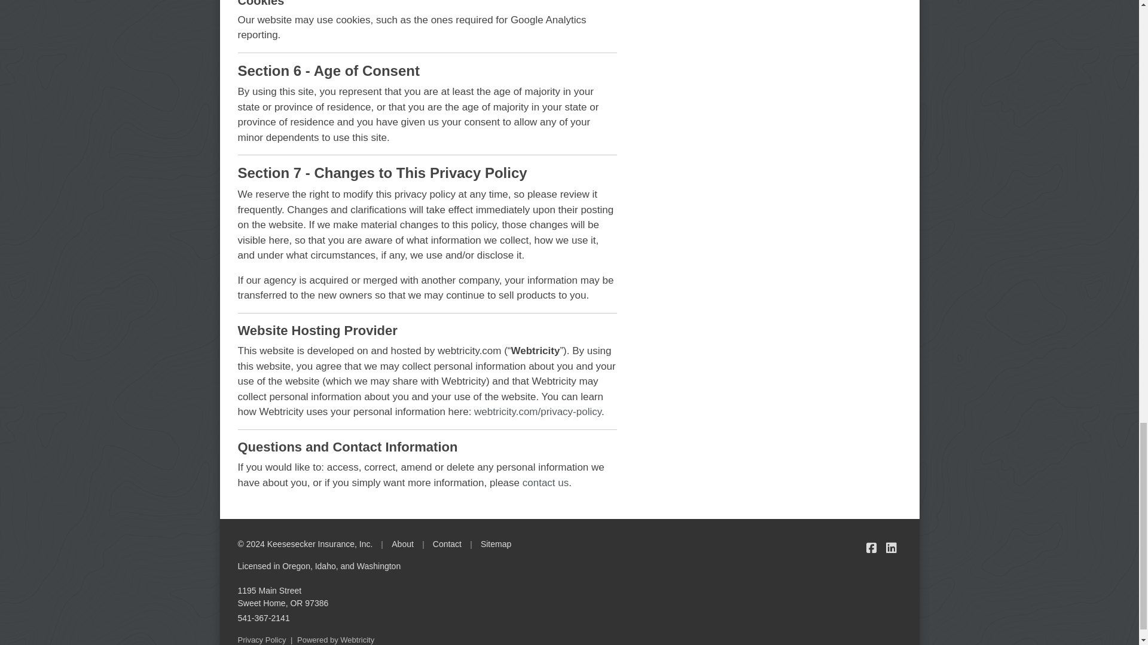 This screenshot has height=645, width=1148. I want to click on contact us, so click(545, 483).